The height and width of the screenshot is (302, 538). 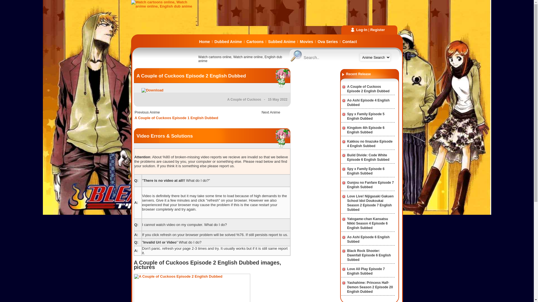 What do you see at coordinates (362, 30) in the screenshot?
I see `Log-In` at bounding box center [362, 30].